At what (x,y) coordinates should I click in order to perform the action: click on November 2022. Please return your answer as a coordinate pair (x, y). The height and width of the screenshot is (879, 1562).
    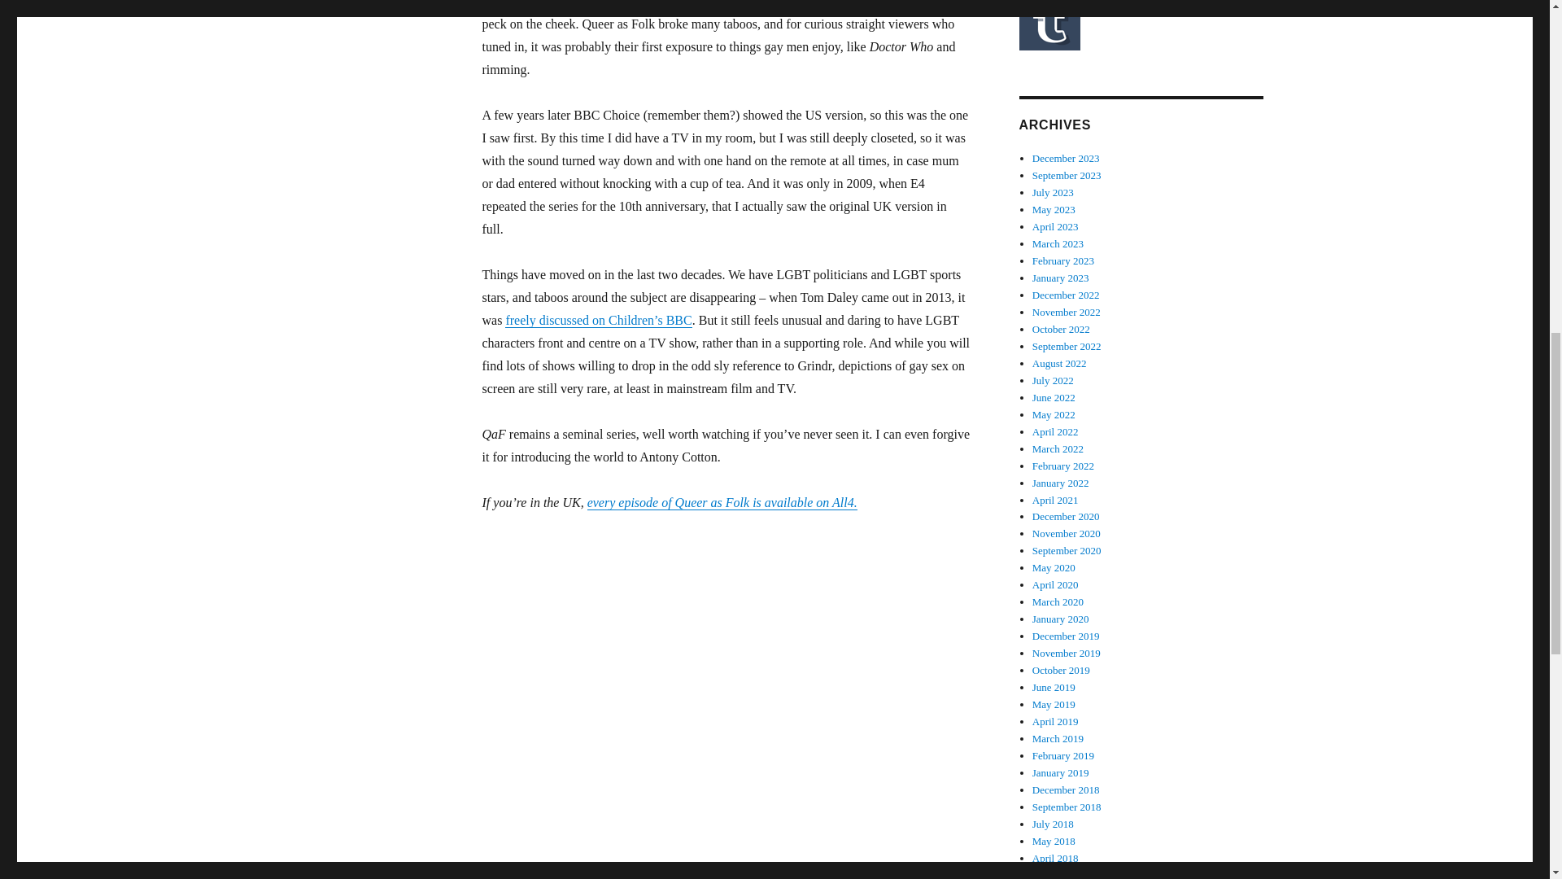
    Looking at the image, I should click on (1067, 311).